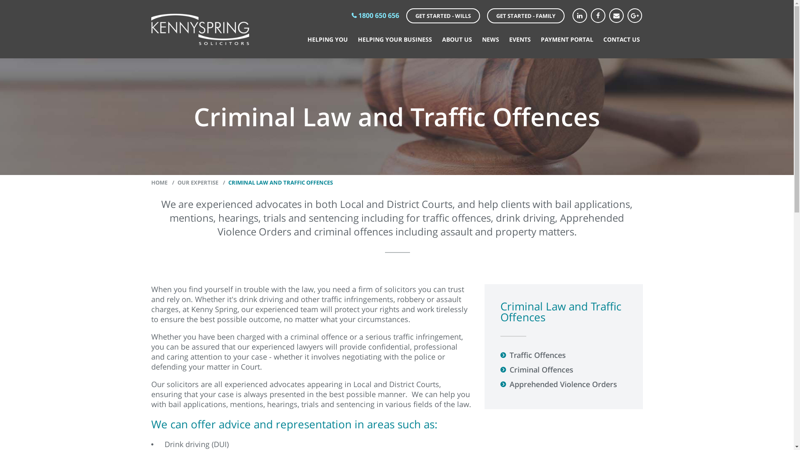 The image size is (800, 450). I want to click on View Facebook, so click(598, 16).